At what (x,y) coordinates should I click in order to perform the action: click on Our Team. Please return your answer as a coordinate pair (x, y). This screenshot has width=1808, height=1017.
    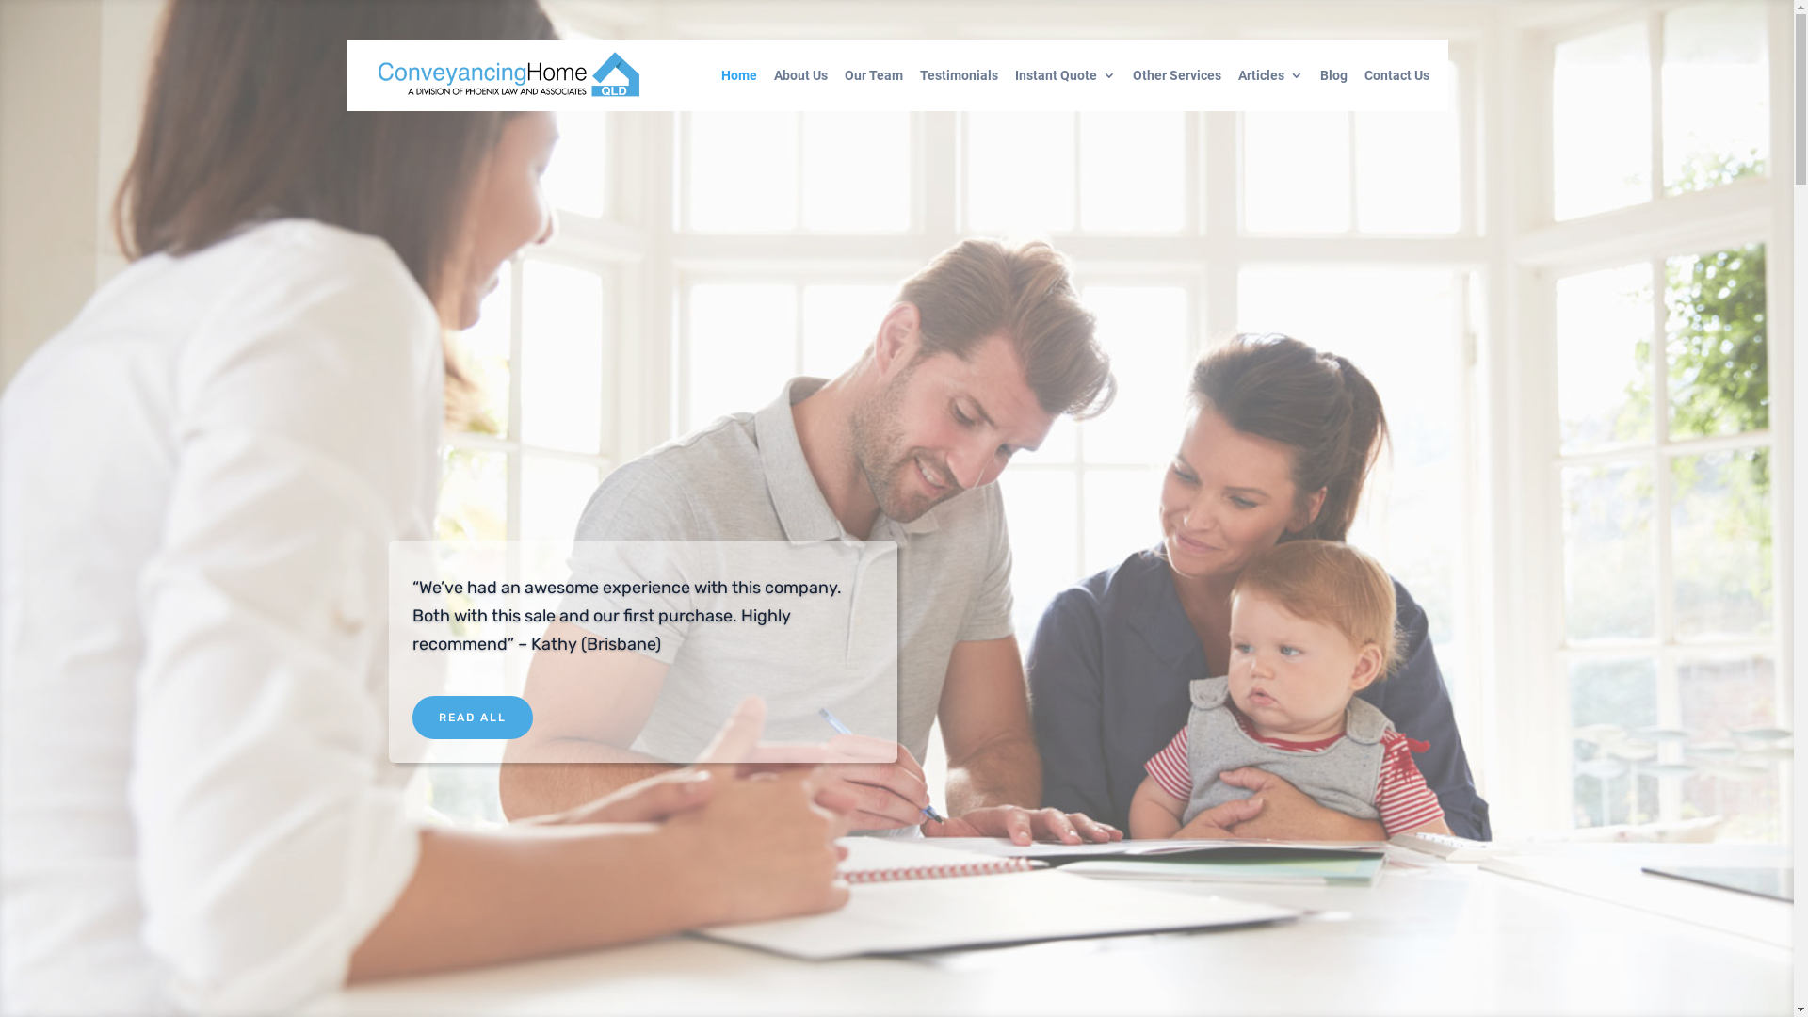
    Looking at the image, I should click on (873, 90).